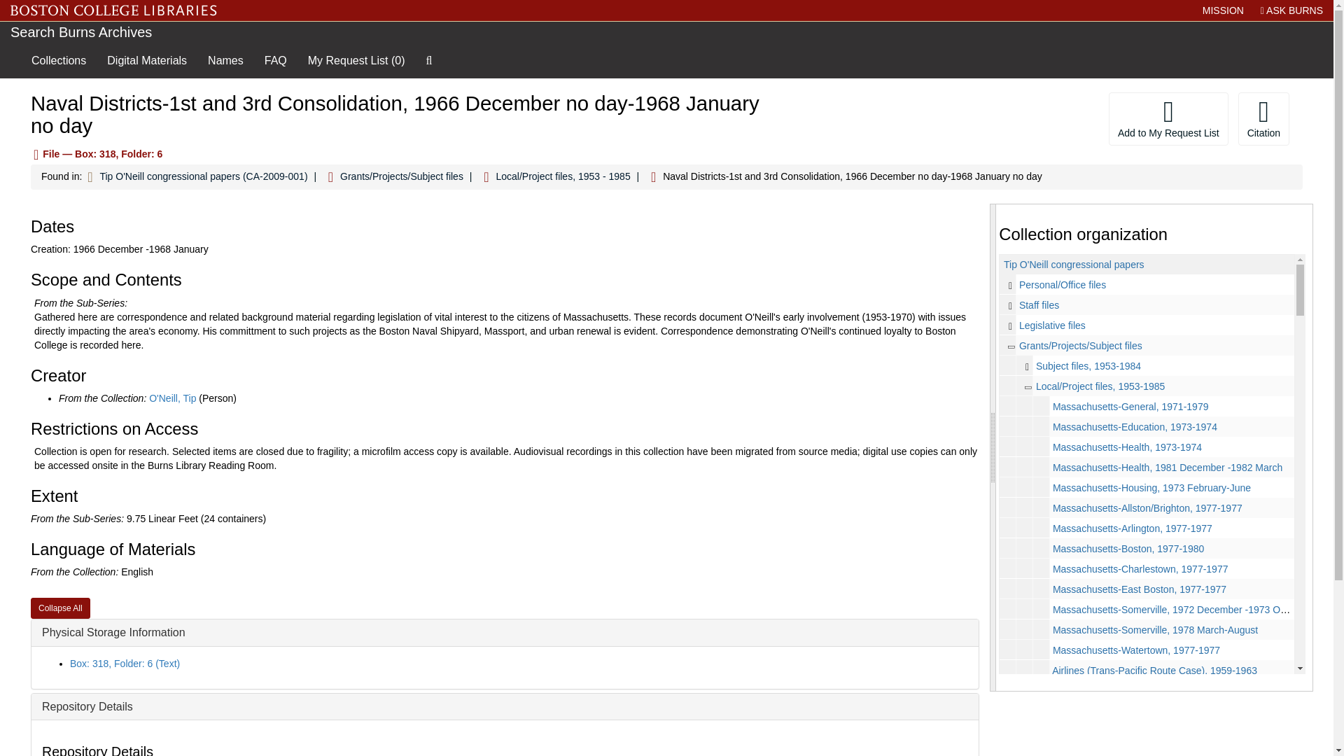 The image size is (1344, 756). I want to click on Subject files, 1953-1984, so click(1088, 366).